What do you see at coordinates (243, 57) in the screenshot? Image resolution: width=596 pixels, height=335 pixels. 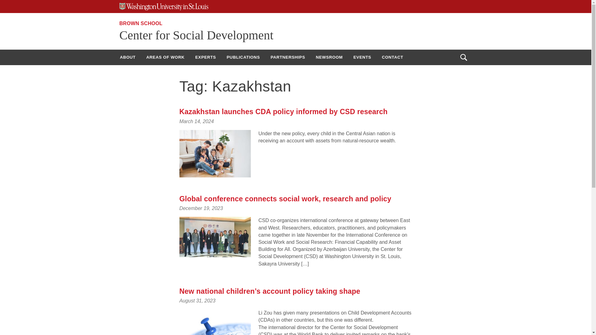 I see `PUBLICATIONS` at bounding box center [243, 57].